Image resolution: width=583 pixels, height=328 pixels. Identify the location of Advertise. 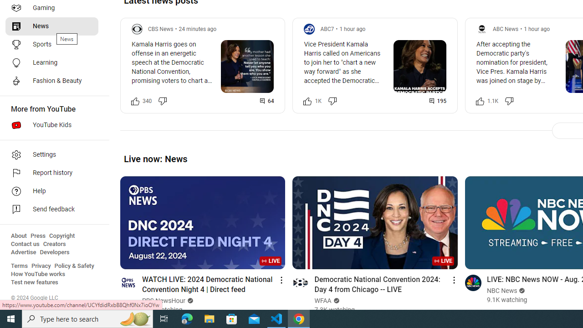
(24, 252).